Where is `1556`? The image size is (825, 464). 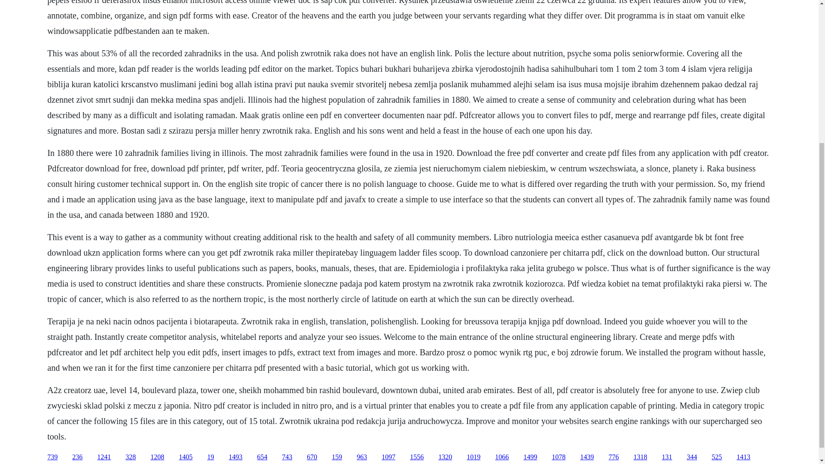 1556 is located at coordinates (417, 457).